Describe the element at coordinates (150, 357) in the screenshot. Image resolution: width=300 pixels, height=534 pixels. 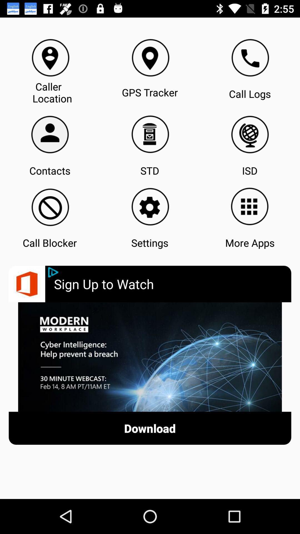
I see `click on advertisement` at that location.